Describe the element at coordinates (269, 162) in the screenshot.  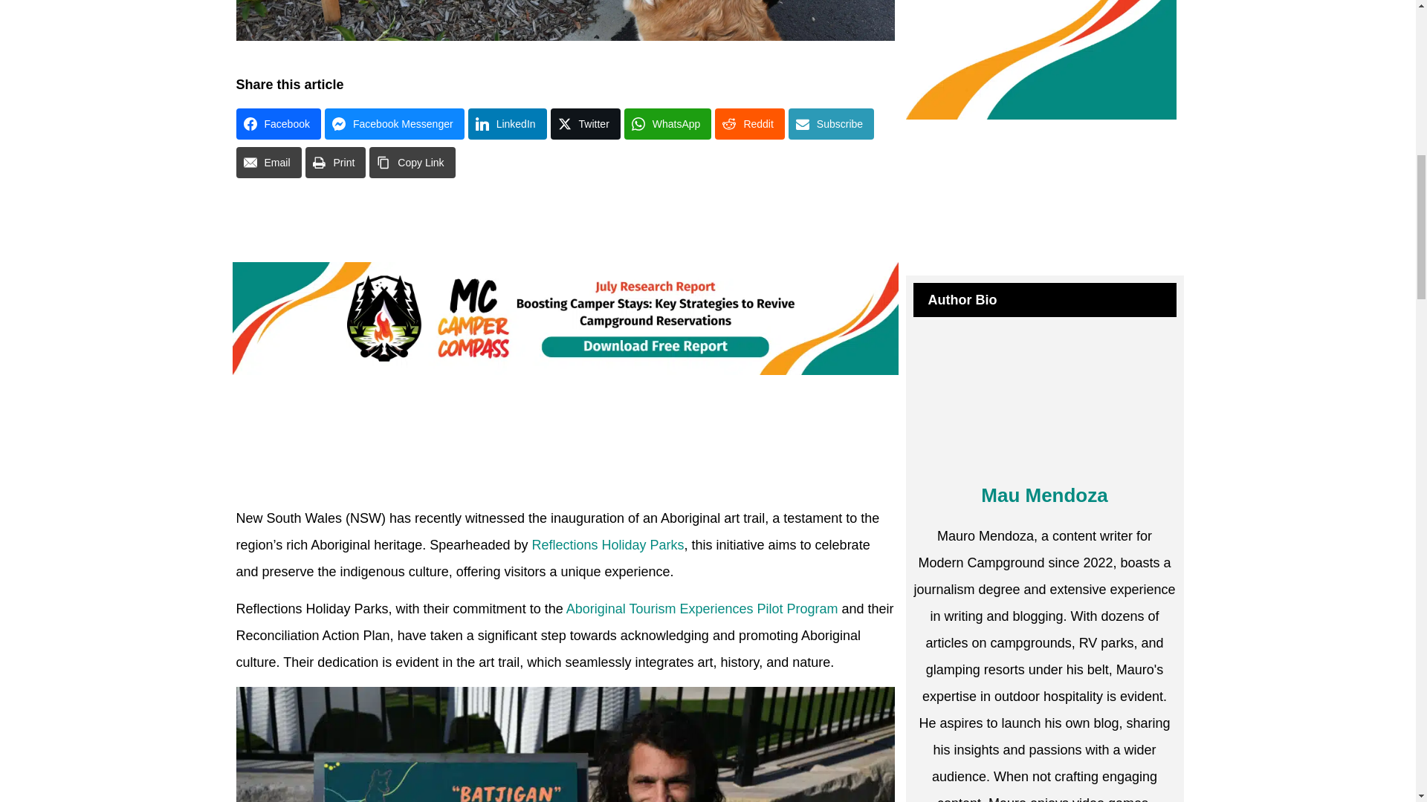
I see `Share on Email` at that location.